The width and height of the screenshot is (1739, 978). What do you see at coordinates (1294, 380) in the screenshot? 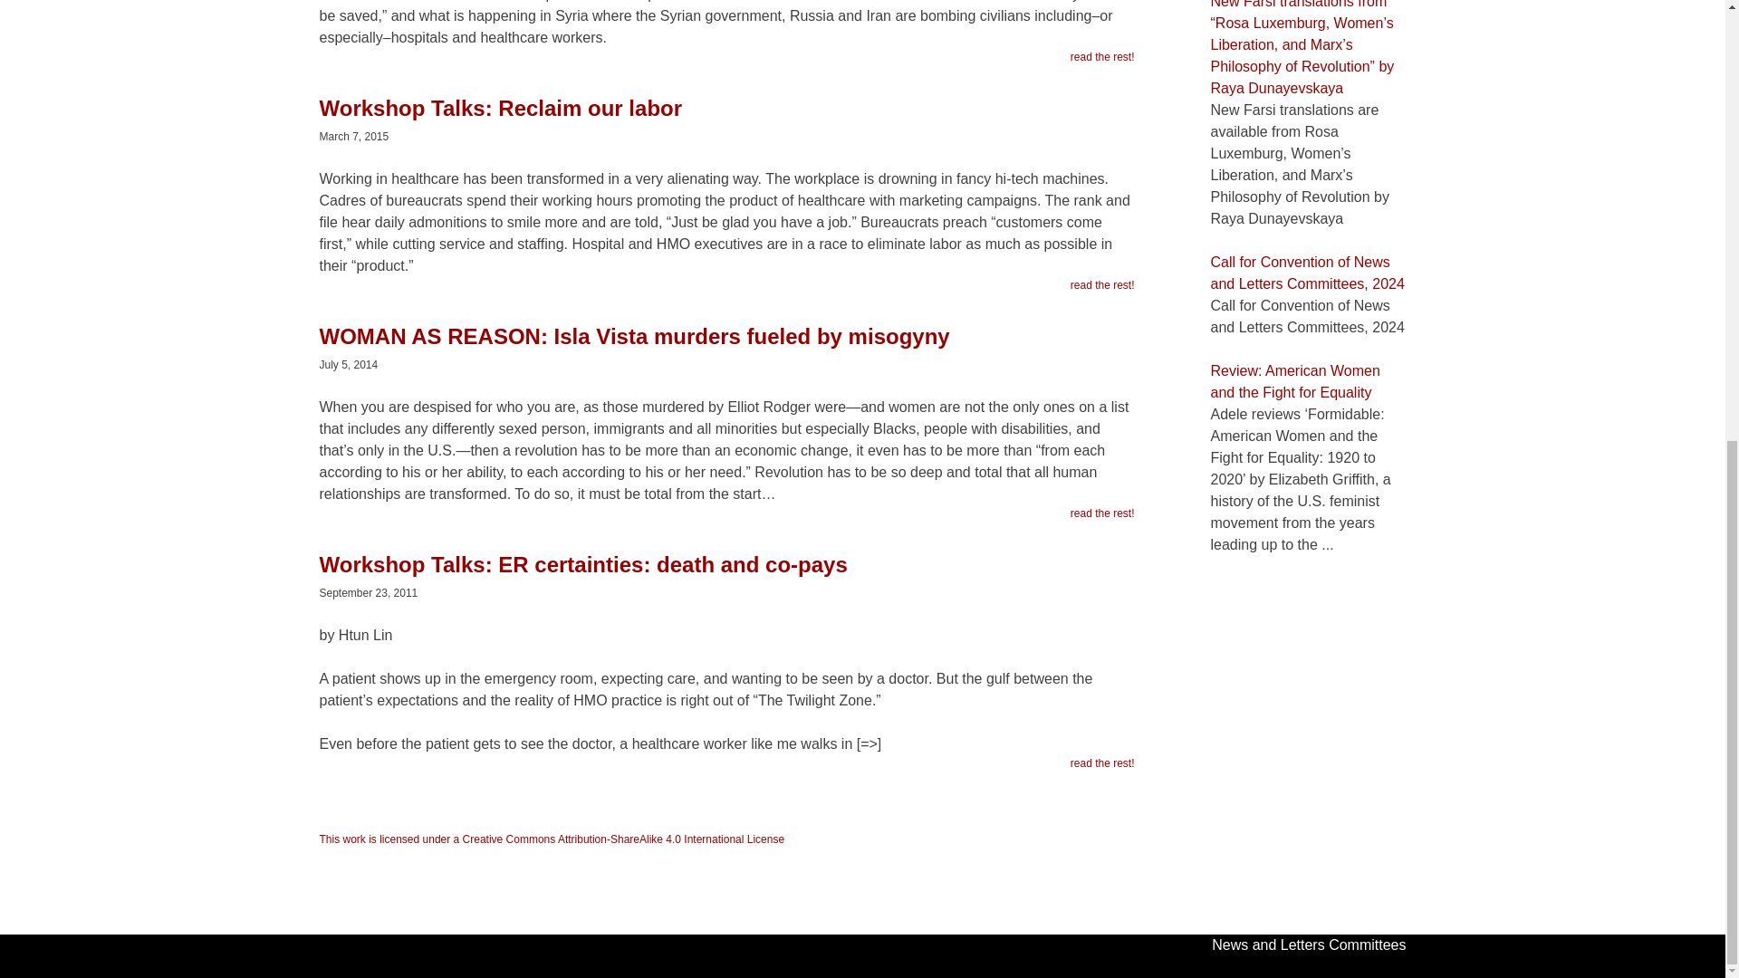
I see `Review: American Women and the Fight for Equality` at bounding box center [1294, 380].